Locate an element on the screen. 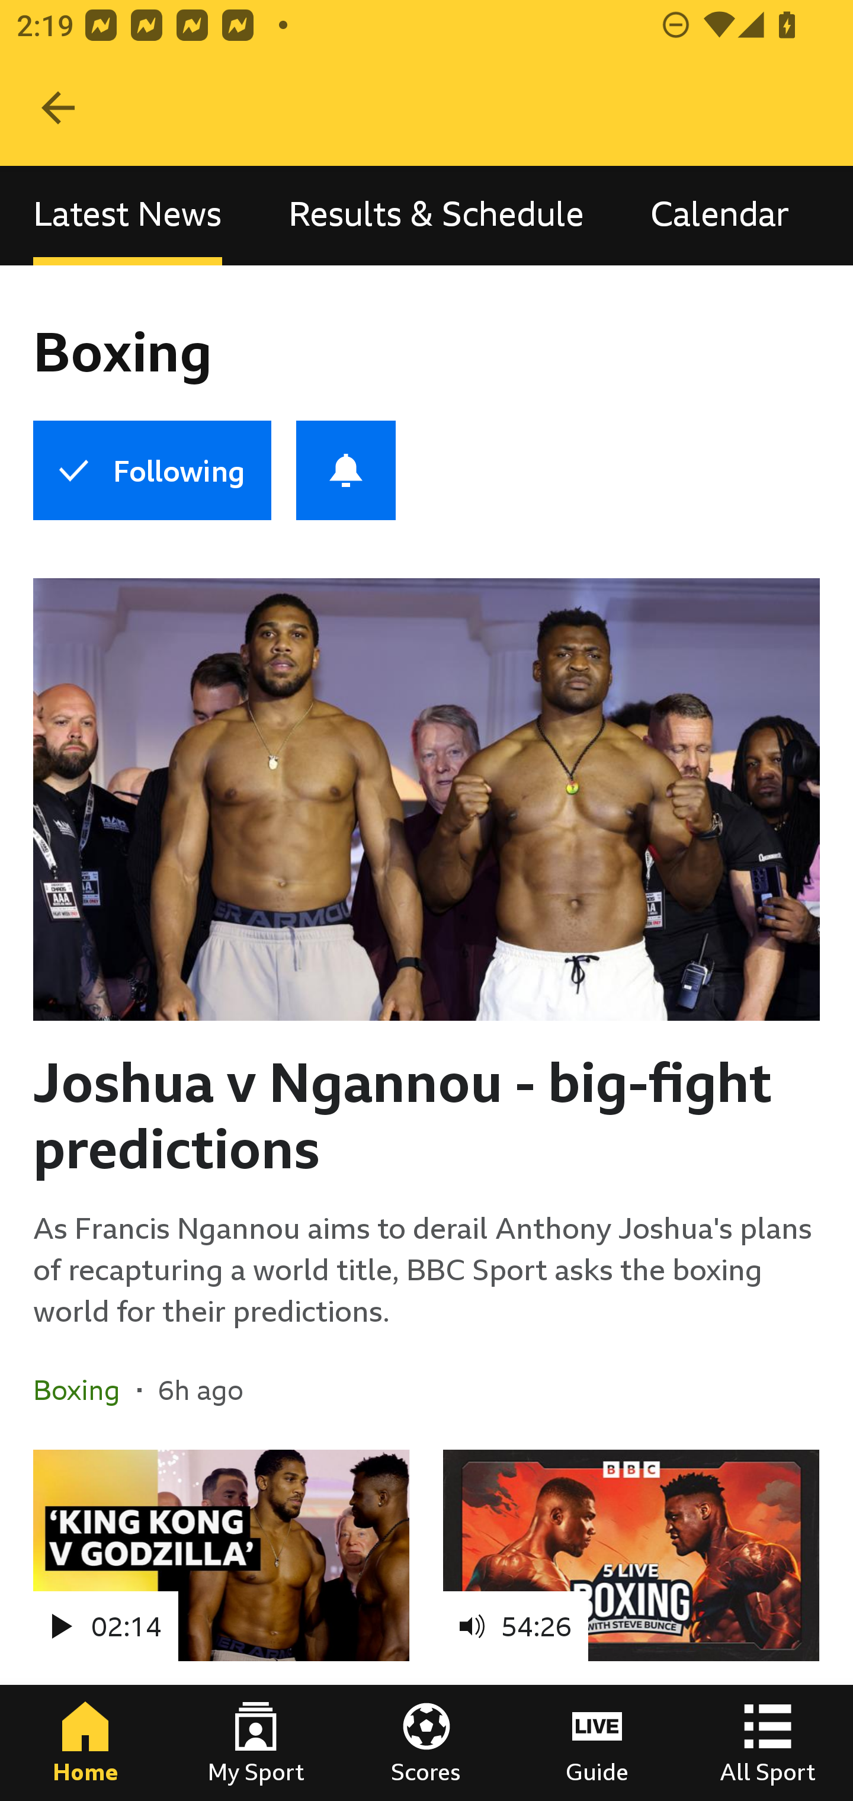  All Sport is located at coordinates (768, 1743).